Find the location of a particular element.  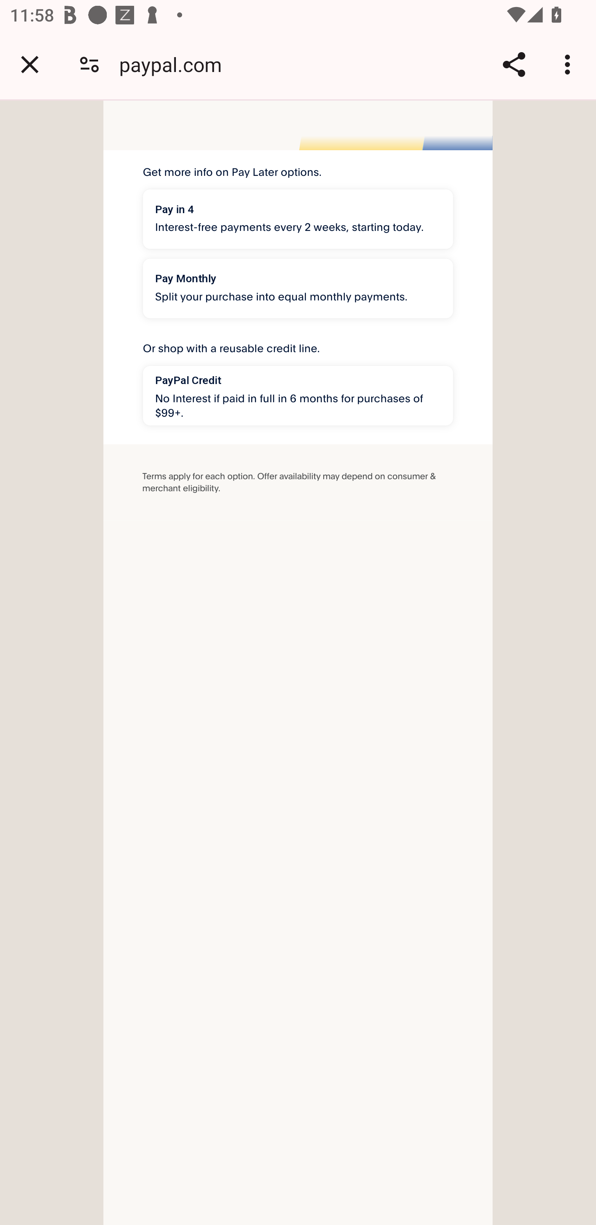

Customize and control Google Chrome is located at coordinates (570, 64).